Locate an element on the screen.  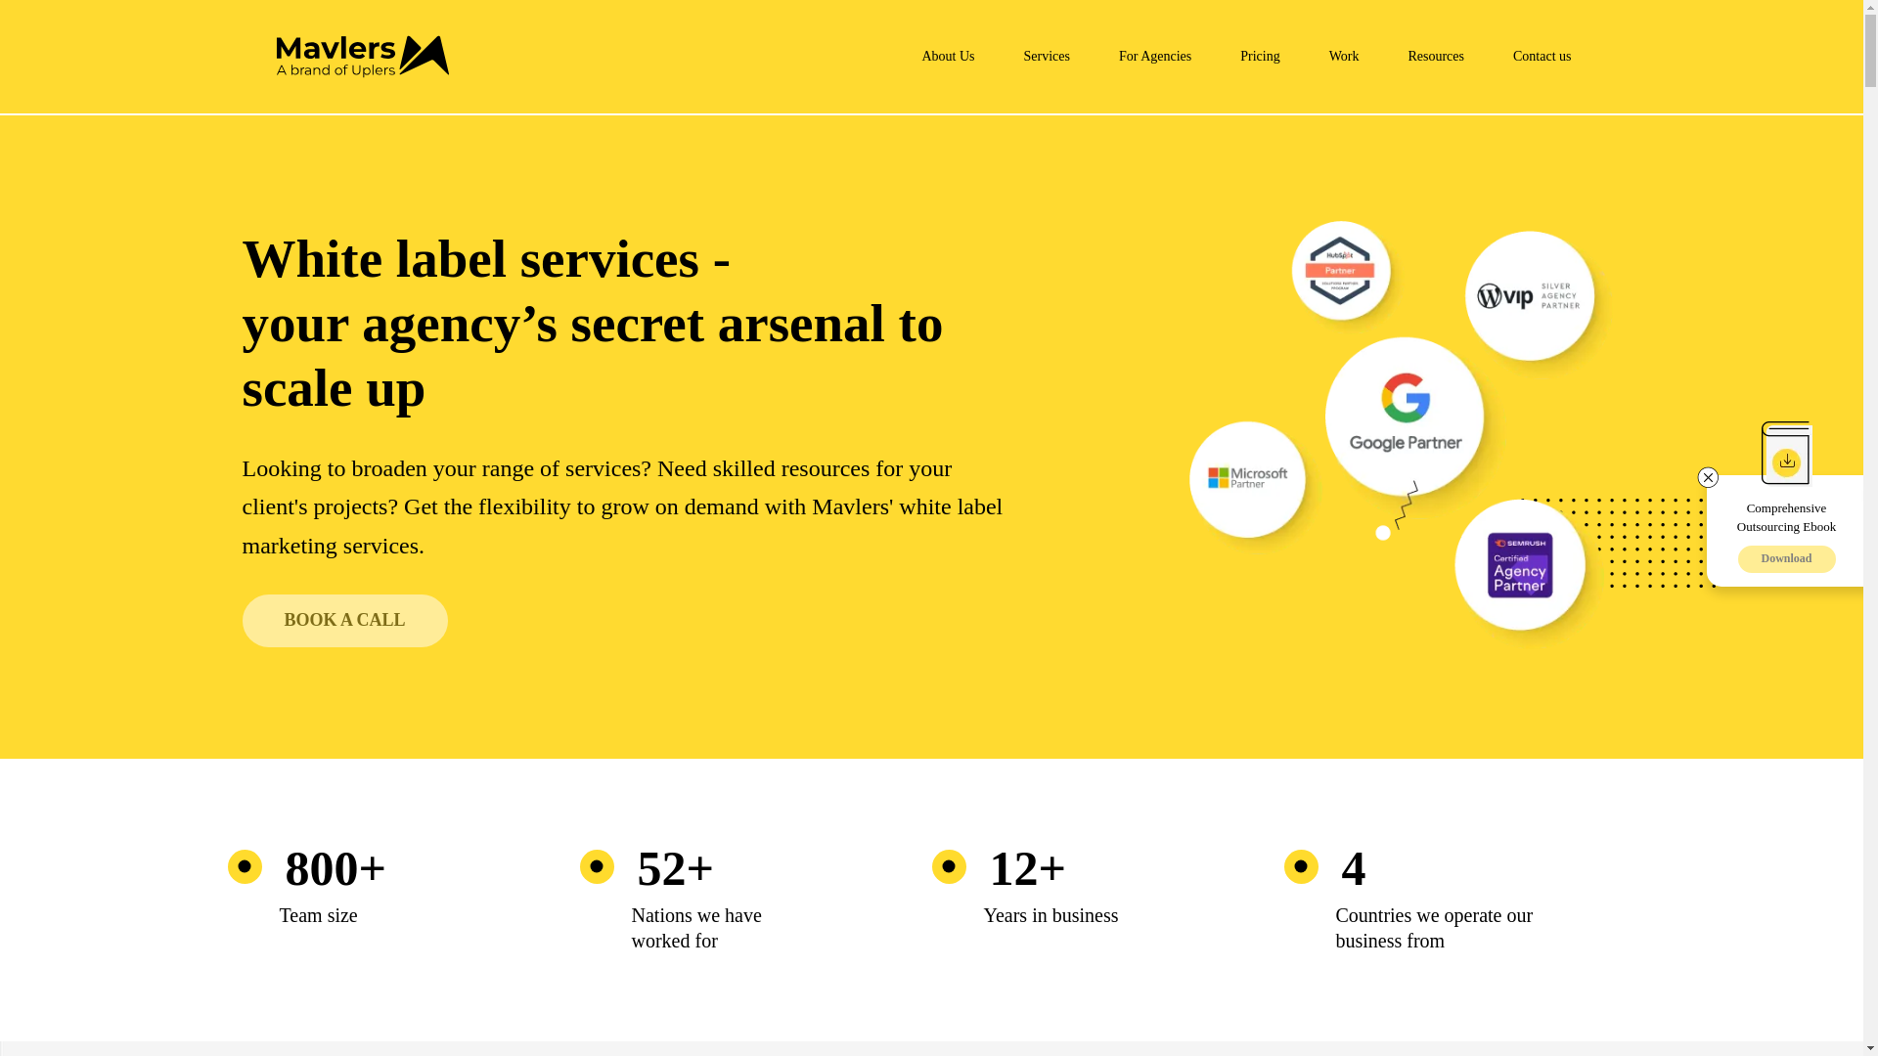
About Us is located at coordinates (948, 57).